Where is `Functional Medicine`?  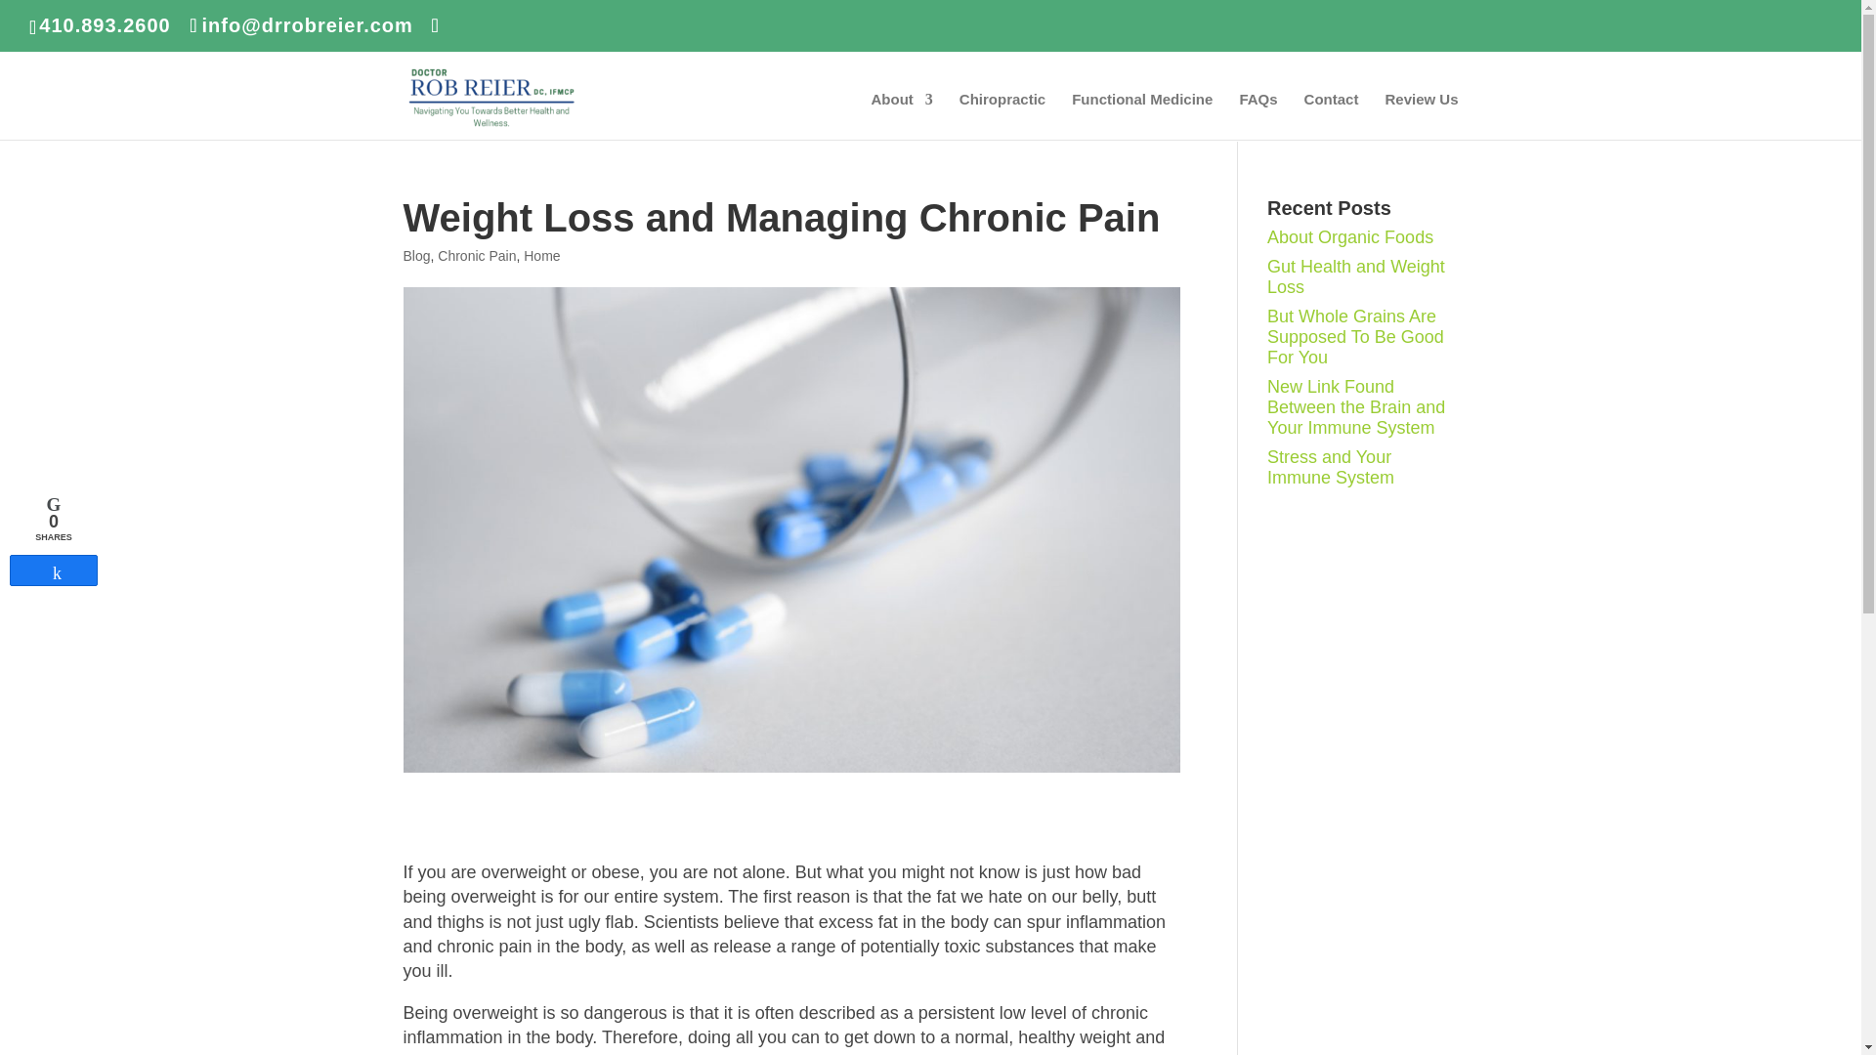 Functional Medicine is located at coordinates (1141, 115).